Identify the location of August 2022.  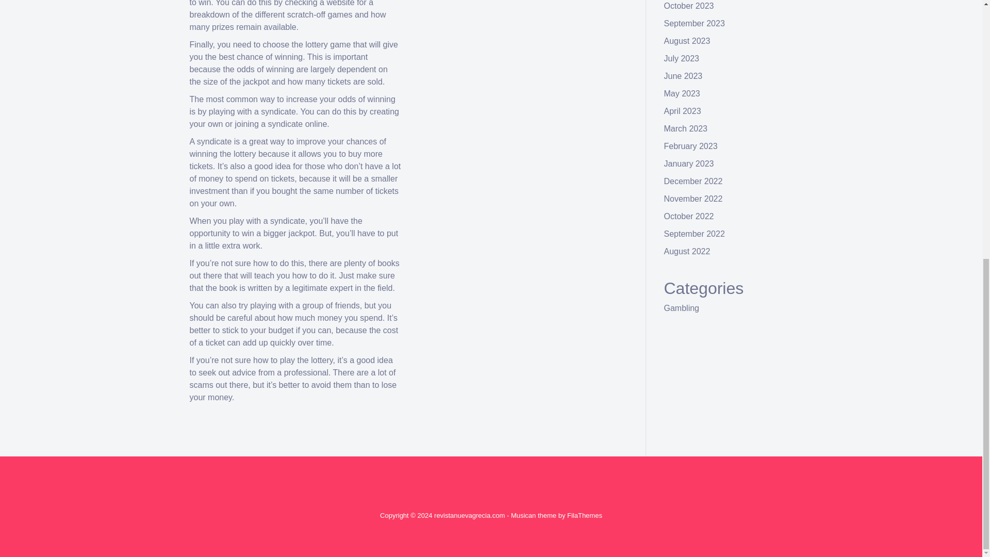
(687, 251).